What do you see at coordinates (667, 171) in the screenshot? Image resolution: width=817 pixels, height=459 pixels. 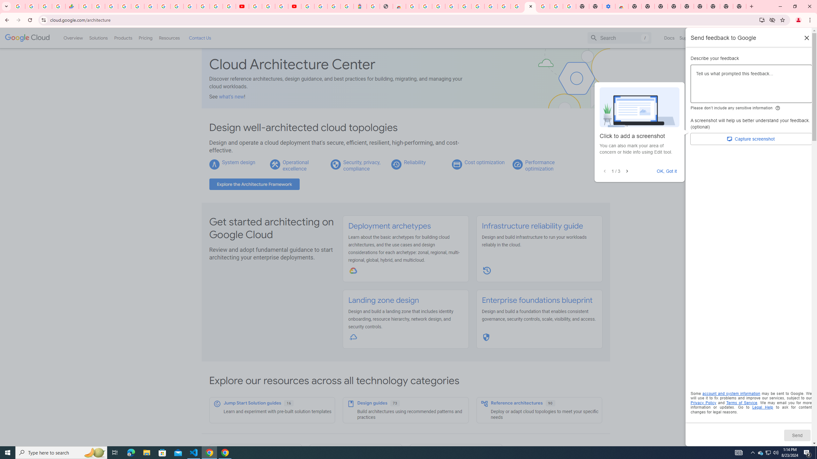 I see `OK, Got it` at bounding box center [667, 171].